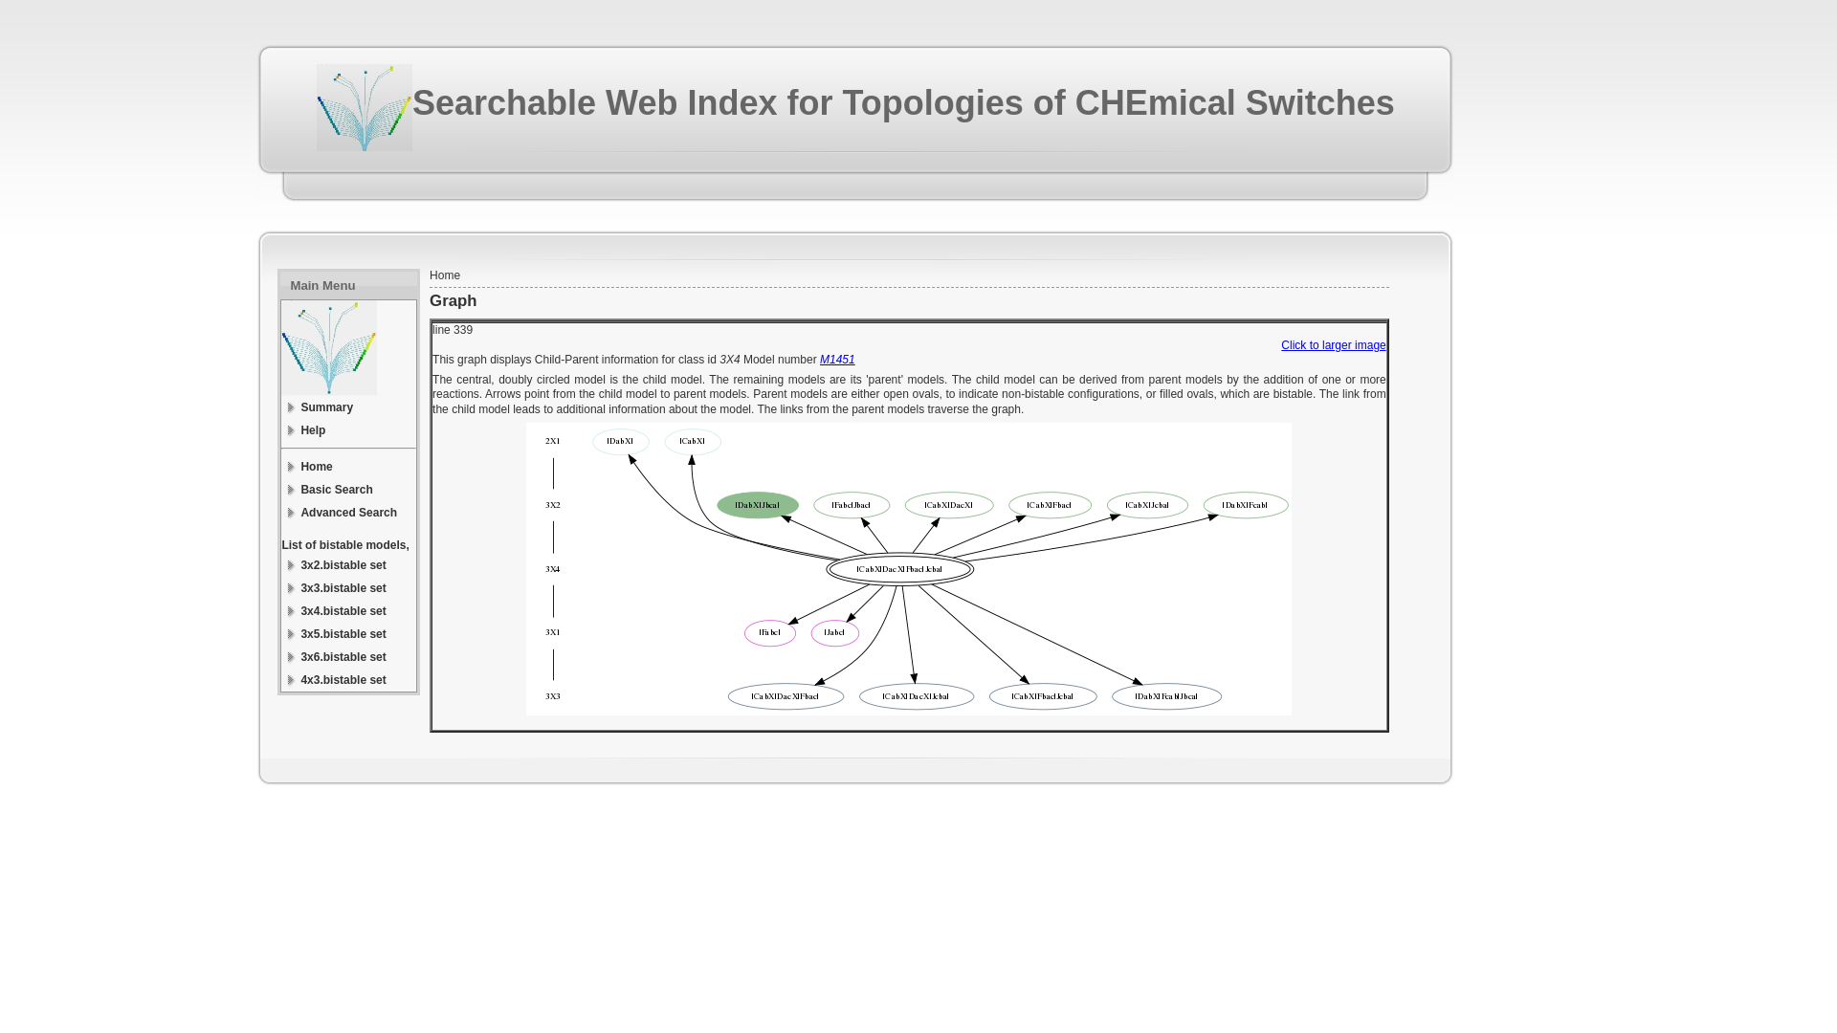  Describe the element at coordinates (348, 611) in the screenshot. I see `3x4.bistable set` at that location.